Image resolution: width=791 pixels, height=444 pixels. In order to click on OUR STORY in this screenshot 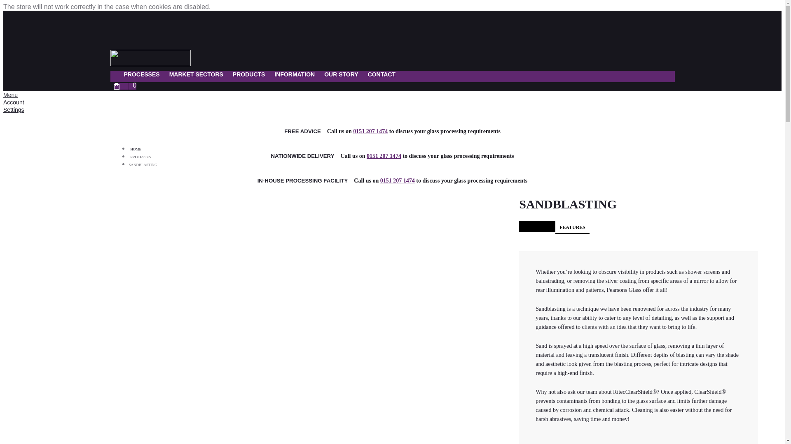, I will do `click(341, 76)`.